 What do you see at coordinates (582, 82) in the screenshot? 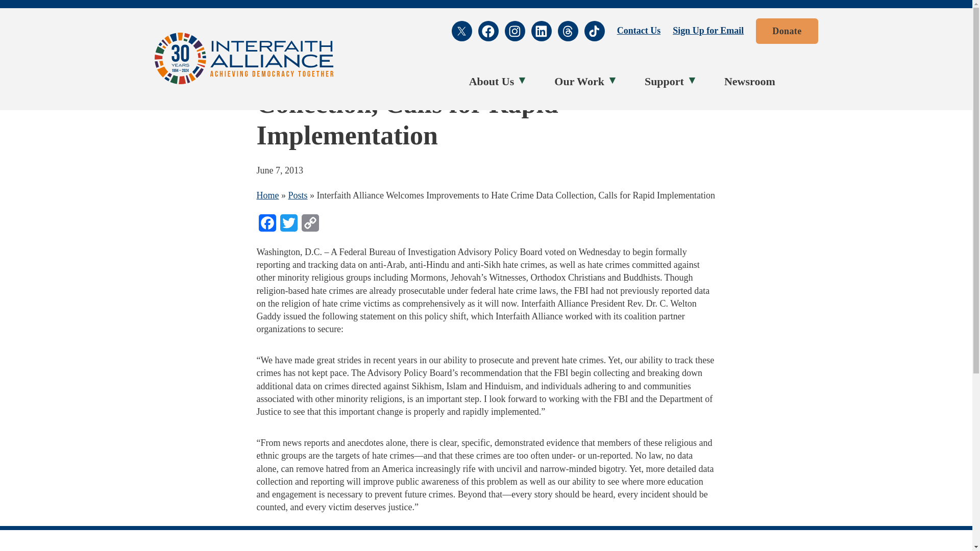
I see `Our Work` at bounding box center [582, 82].